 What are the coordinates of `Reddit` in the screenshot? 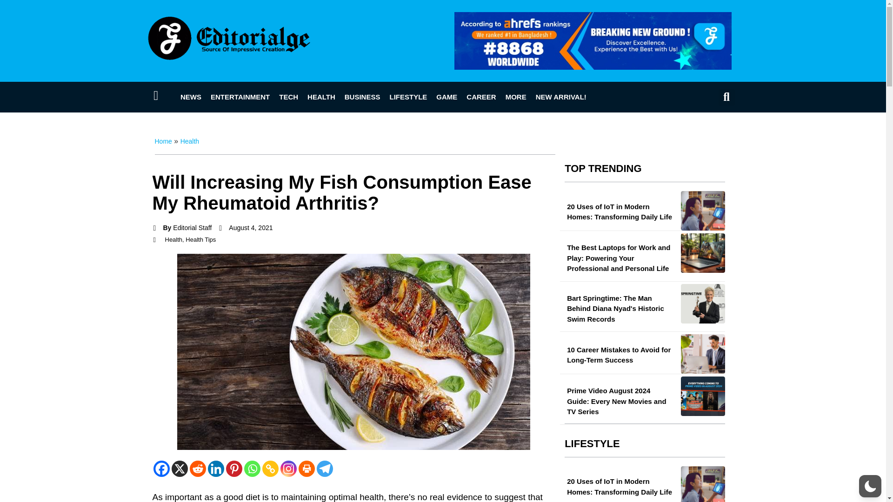 It's located at (198, 469).